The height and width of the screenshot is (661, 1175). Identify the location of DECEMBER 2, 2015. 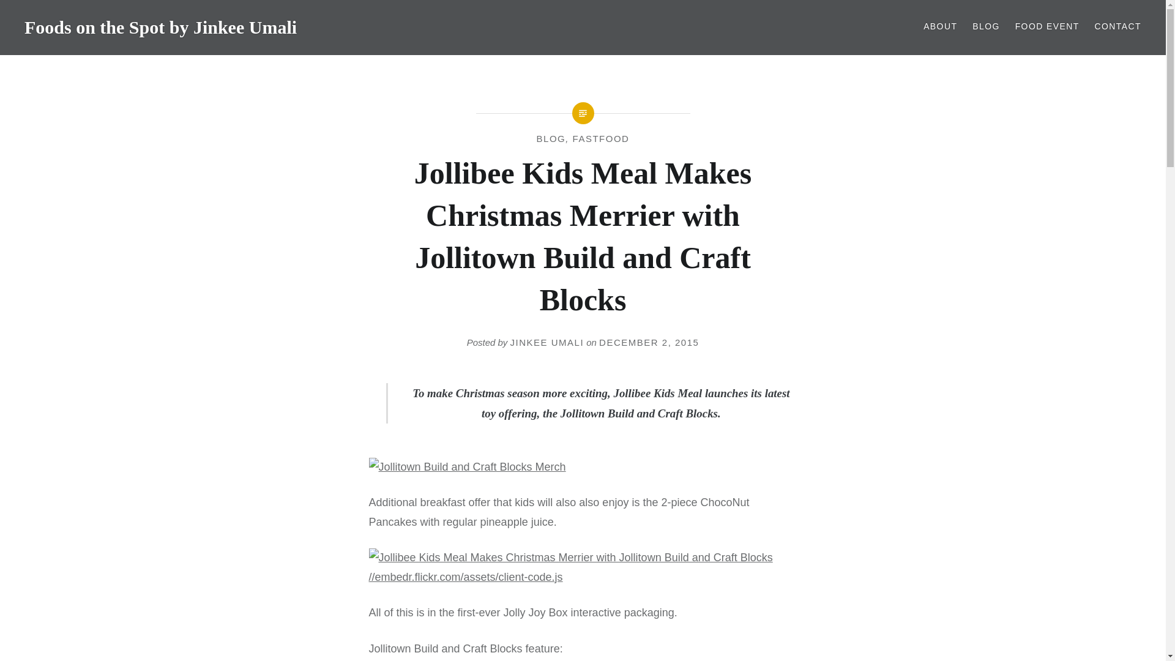
(649, 342).